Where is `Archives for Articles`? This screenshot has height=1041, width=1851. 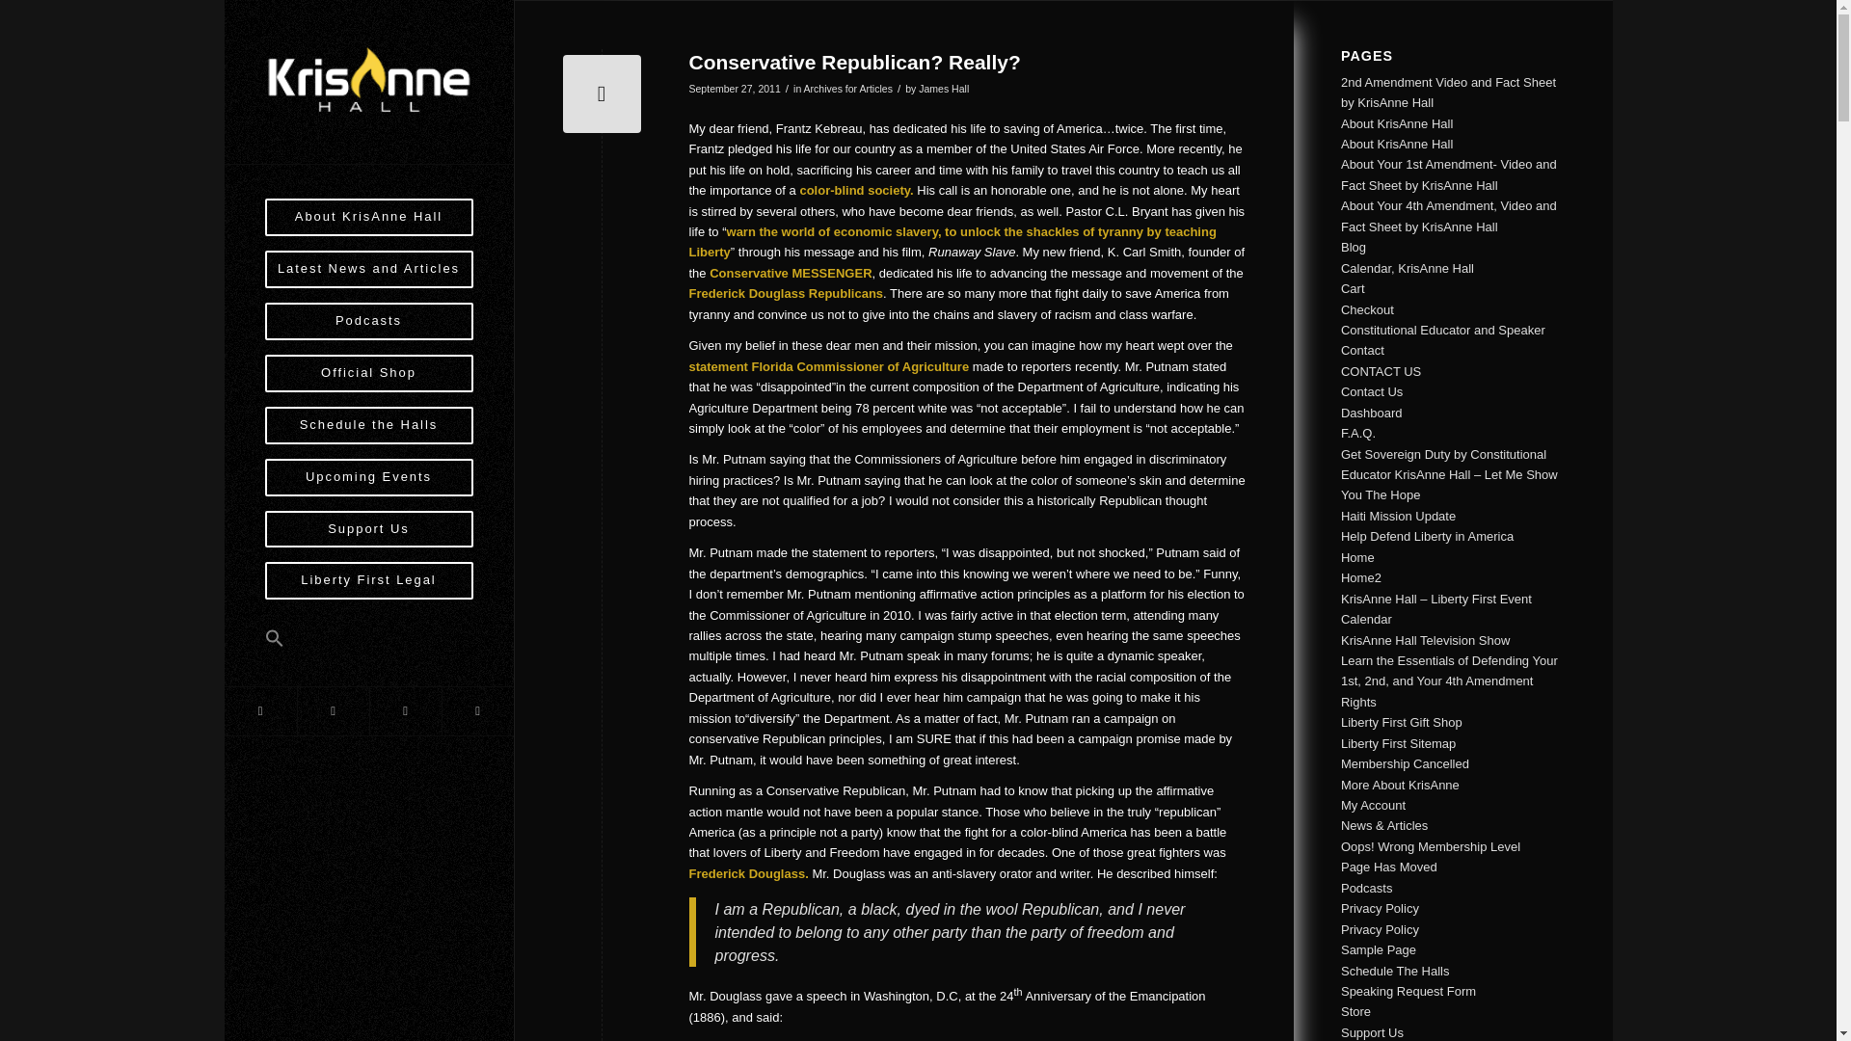 Archives for Articles is located at coordinates (847, 89).